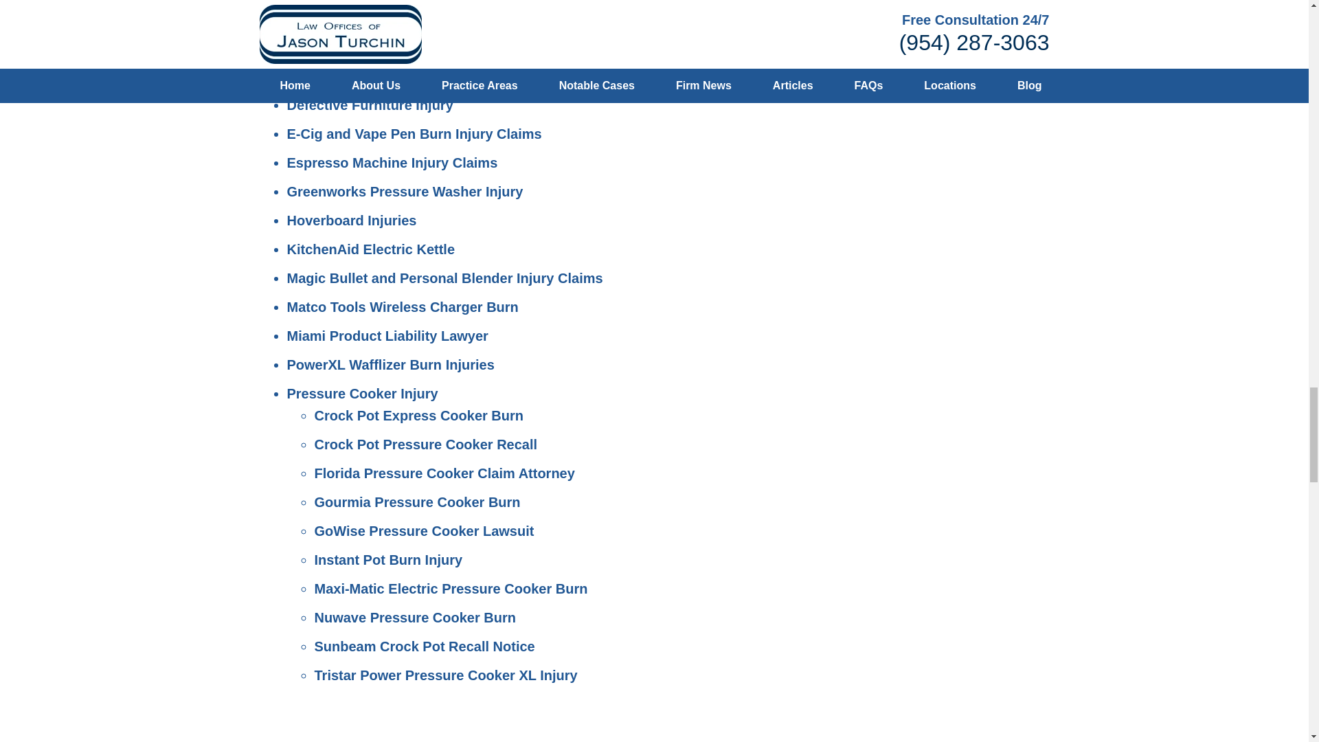  Describe the element at coordinates (415, 133) in the screenshot. I see `E-Cig and Vape Pen Burn Injury Claims` at that location.